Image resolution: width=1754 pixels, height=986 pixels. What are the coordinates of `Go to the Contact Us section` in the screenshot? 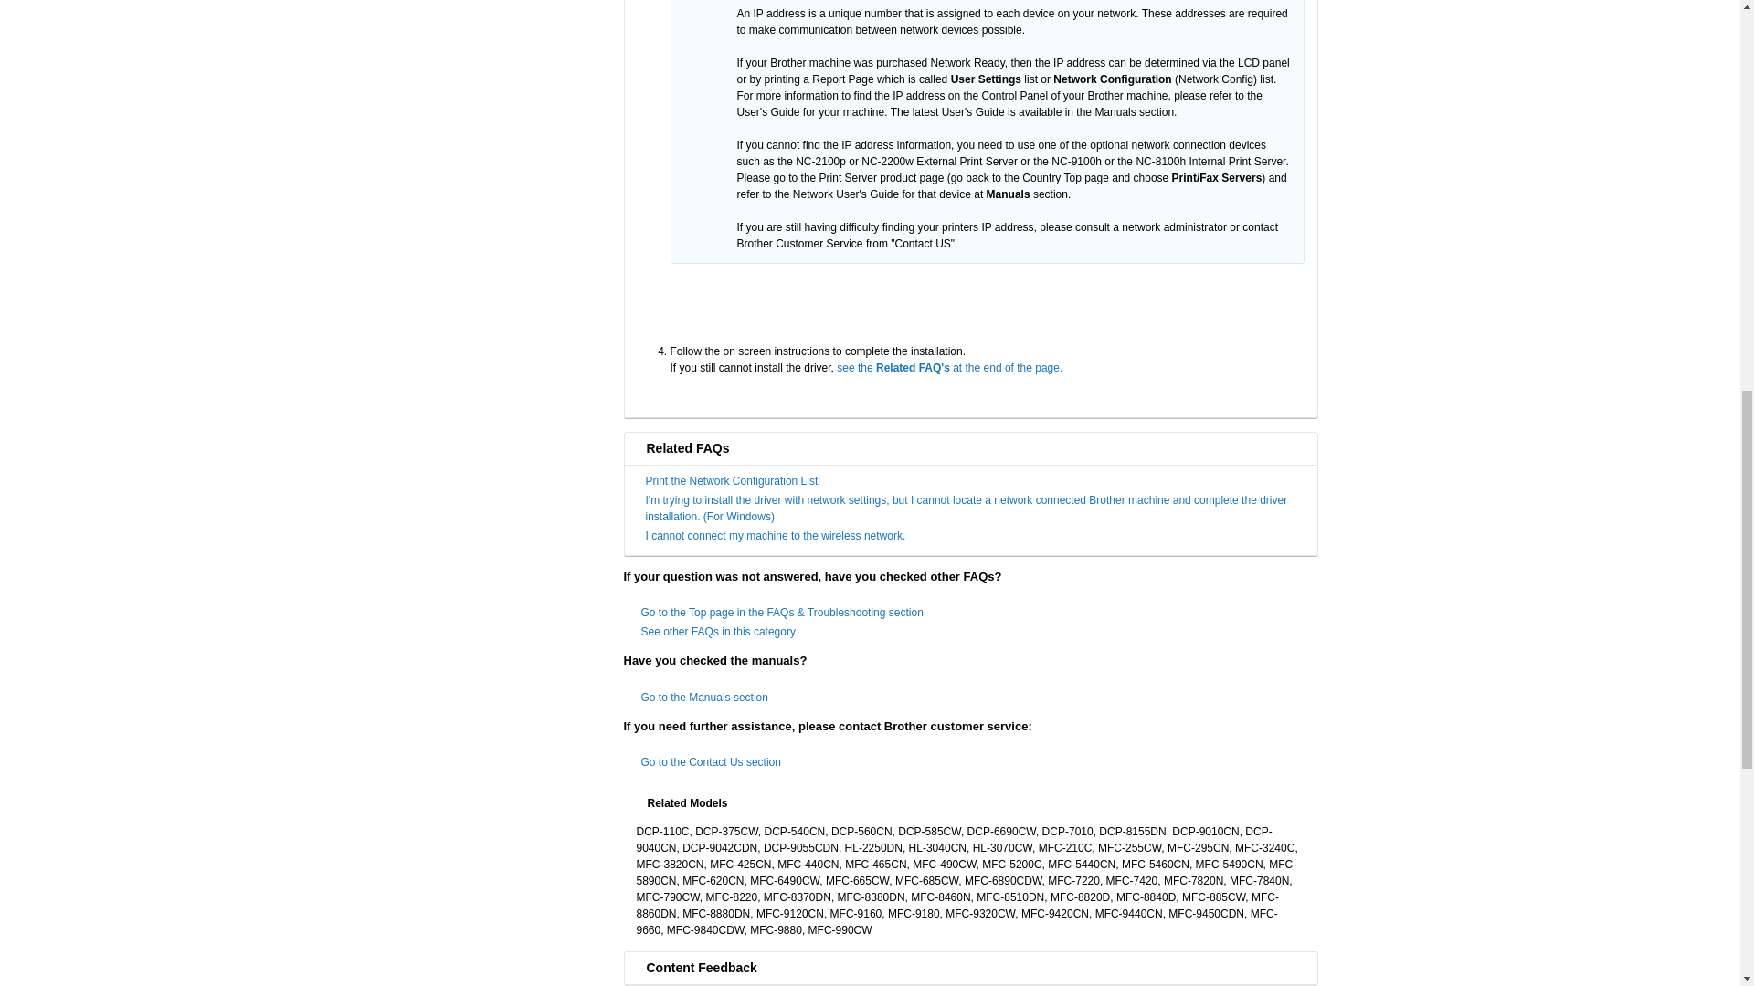 It's located at (711, 762).